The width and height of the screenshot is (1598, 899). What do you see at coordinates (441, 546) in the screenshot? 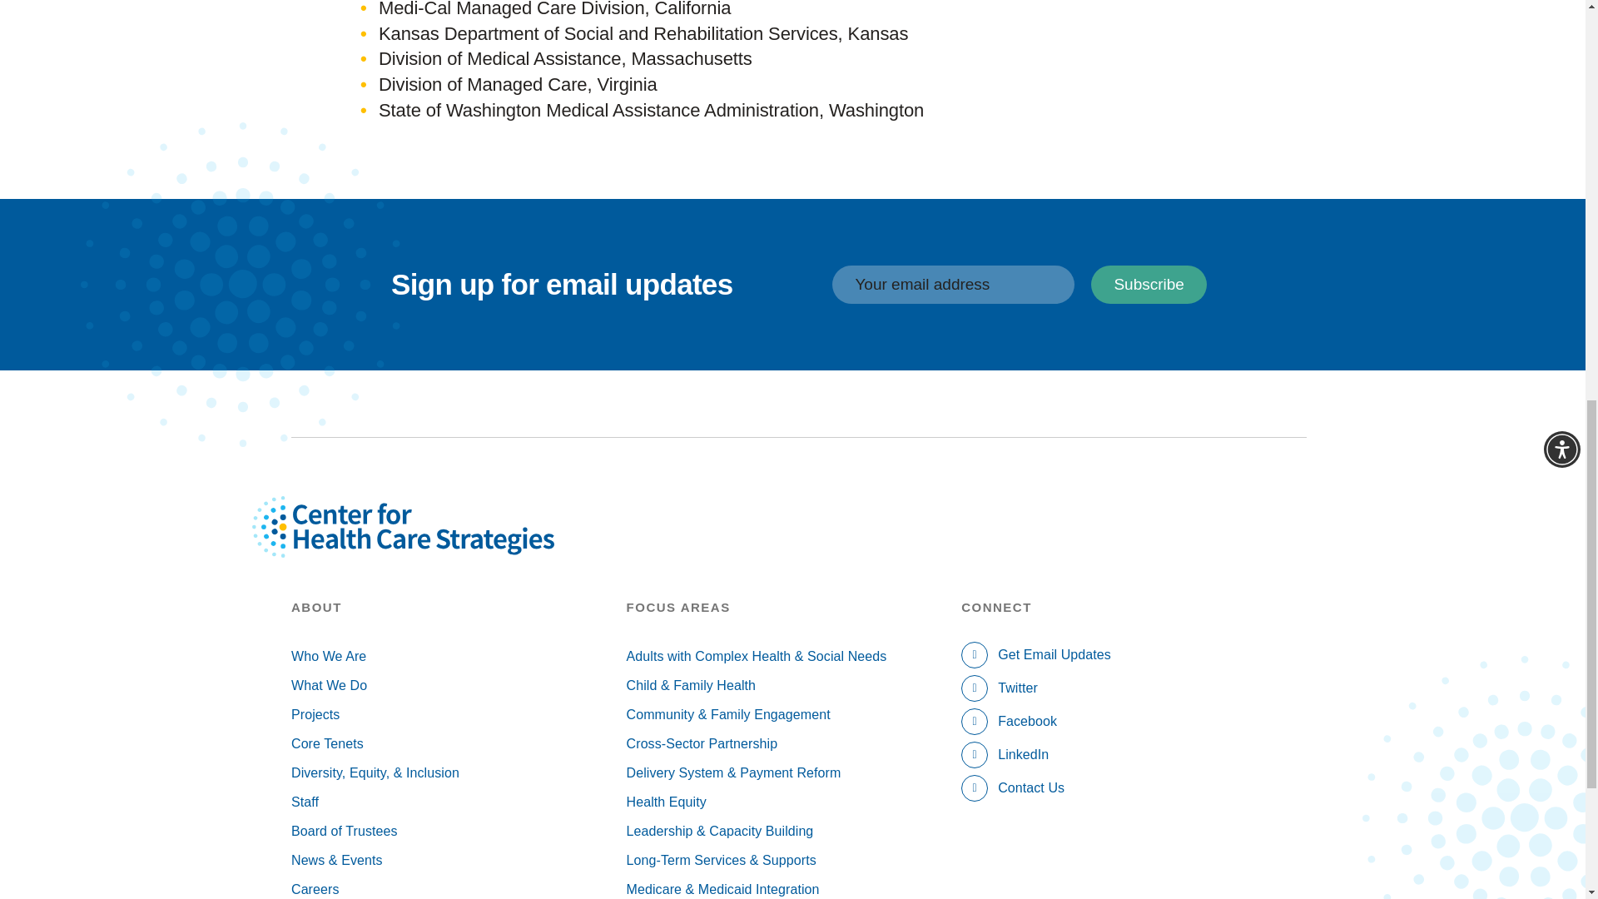
I see `Center for Health Care Strategies` at bounding box center [441, 546].